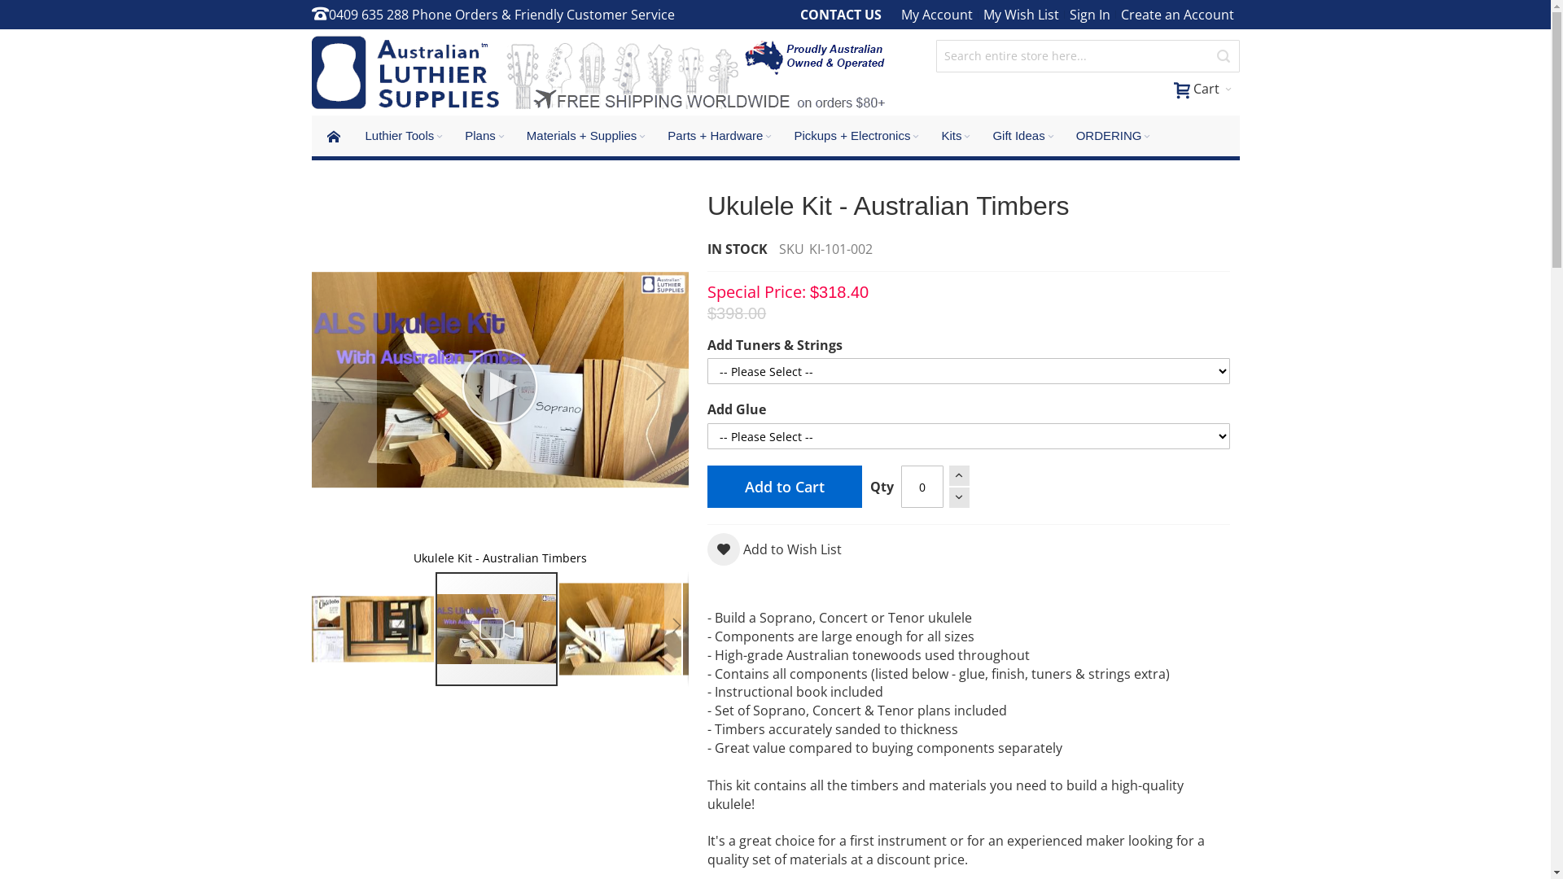  I want to click on Kits, so click(957, 136).